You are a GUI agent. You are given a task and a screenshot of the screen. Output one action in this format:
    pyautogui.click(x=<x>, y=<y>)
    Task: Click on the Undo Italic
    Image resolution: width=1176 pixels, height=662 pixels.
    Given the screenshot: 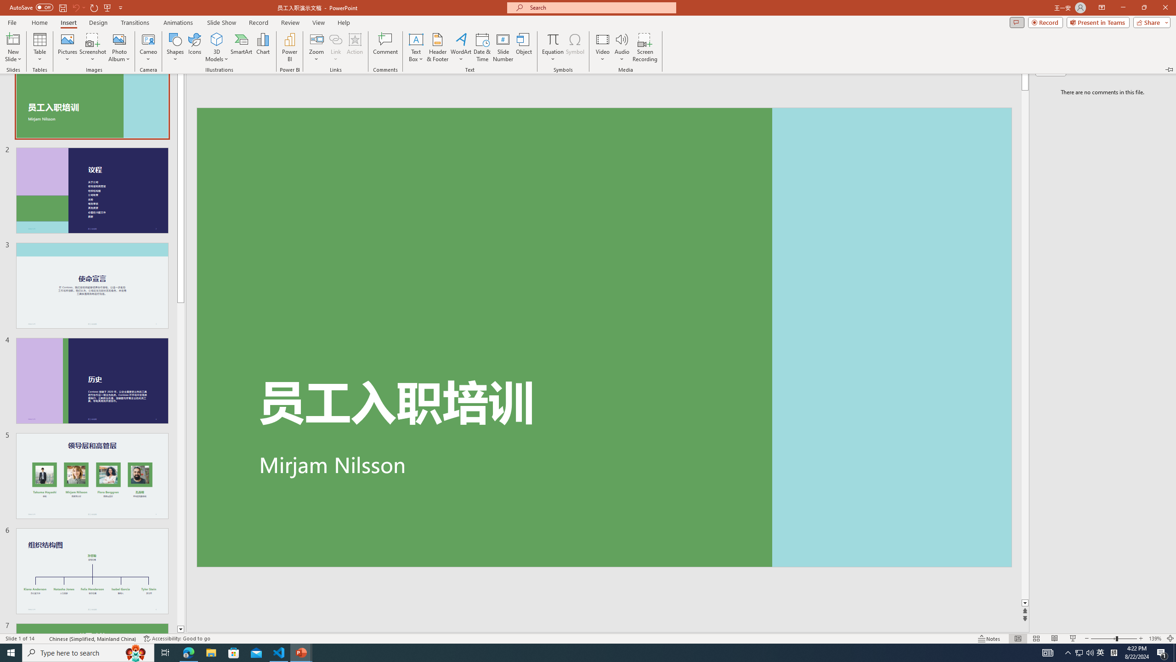 What is the action you would take?
    pyautogui.click(x=129, y=15)
    